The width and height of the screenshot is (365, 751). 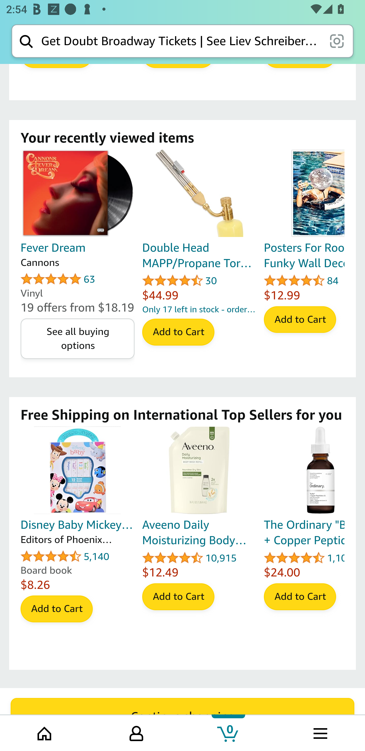 What do you see at coordinates (300, 319) in the screenshot?
I see `Add to Cart` at bounding box center [300, 319].